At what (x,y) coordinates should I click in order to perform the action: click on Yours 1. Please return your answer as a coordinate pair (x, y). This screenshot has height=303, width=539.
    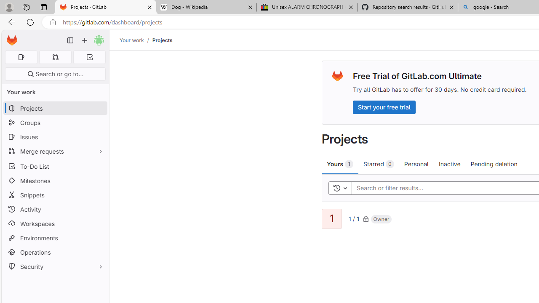
    Looking at the image, I should click on (340, 164).